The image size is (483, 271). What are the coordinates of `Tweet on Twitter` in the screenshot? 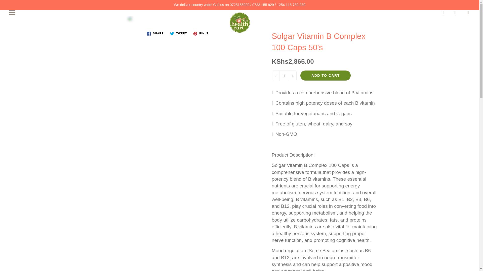 It's located at (178, 34).